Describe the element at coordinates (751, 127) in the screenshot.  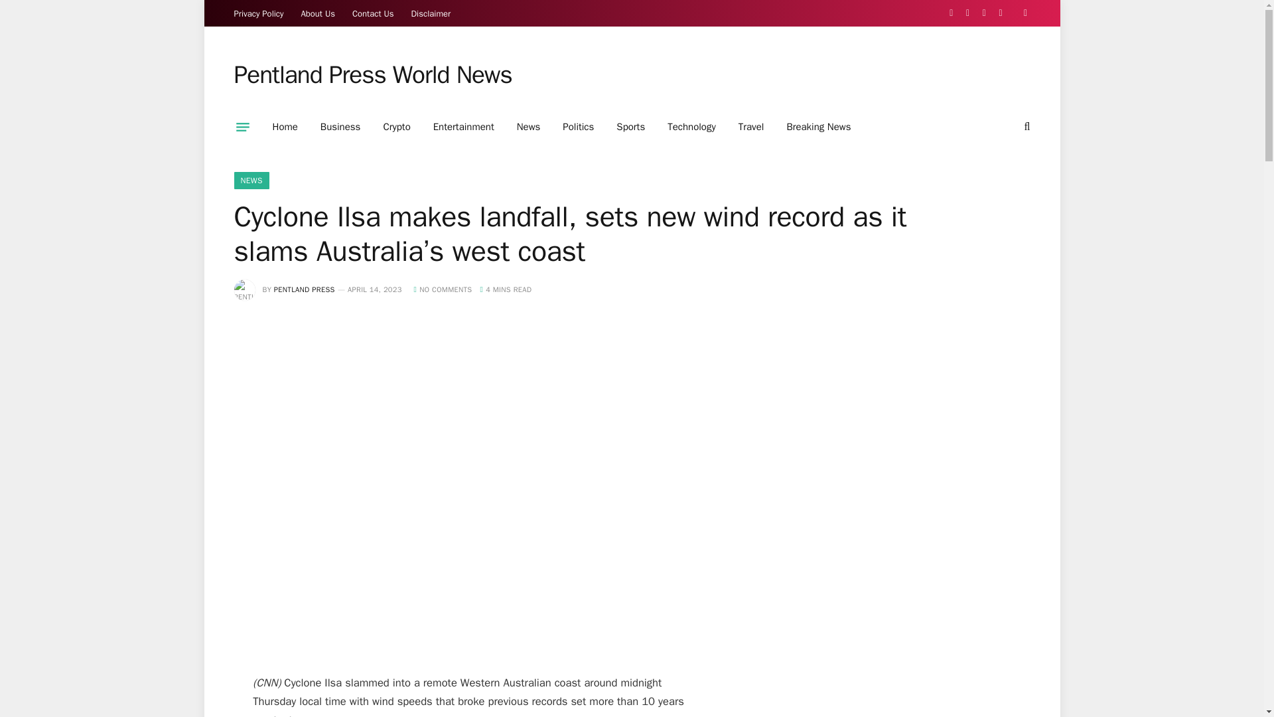
I see `Travel` at that location.